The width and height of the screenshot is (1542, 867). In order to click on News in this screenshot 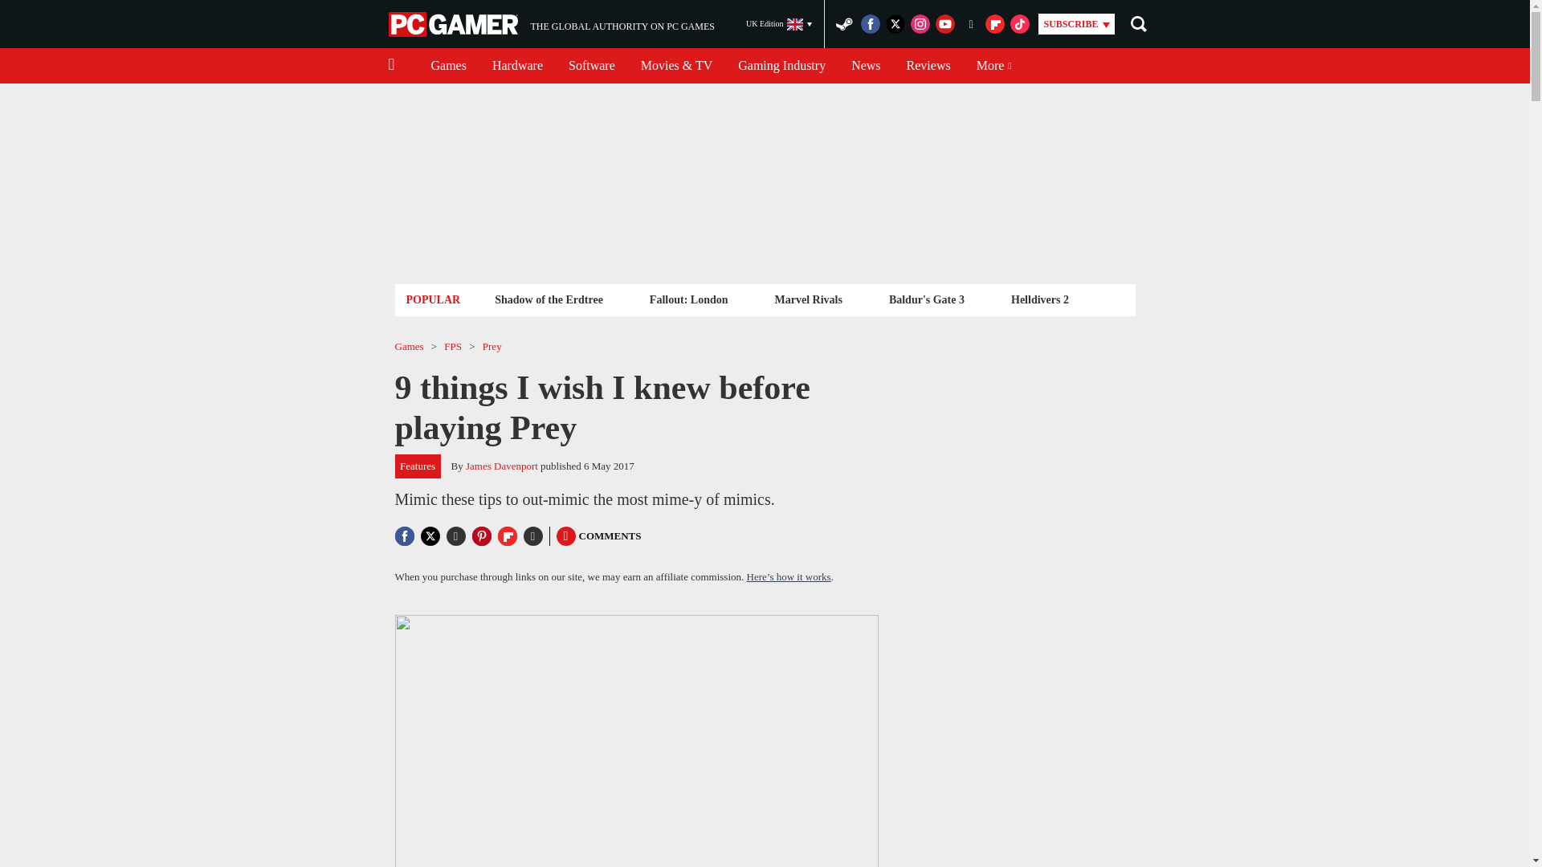, I will do `click(866, 66)`.